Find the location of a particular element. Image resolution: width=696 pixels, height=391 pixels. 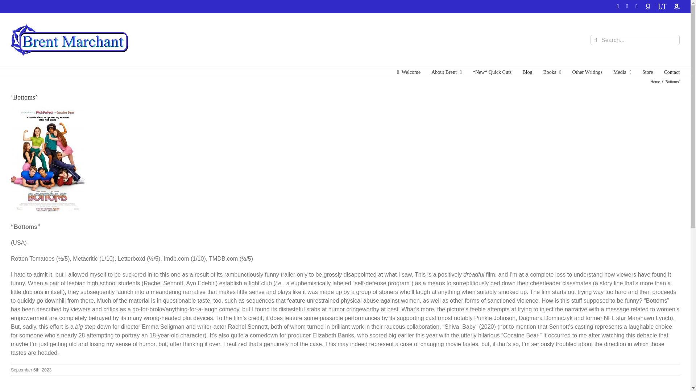

Welcome is located at coordinates (409, 72).